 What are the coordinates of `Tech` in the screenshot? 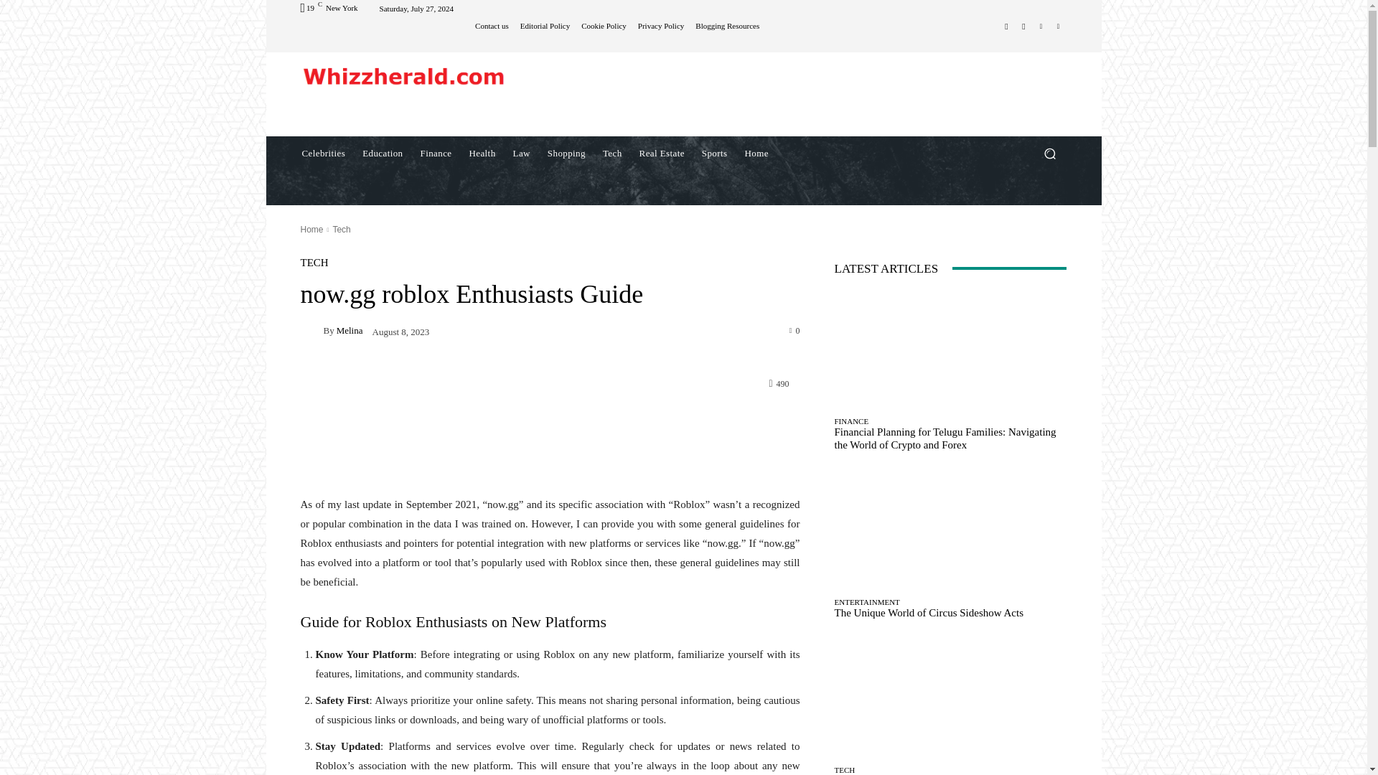 It's located at (612, 154).